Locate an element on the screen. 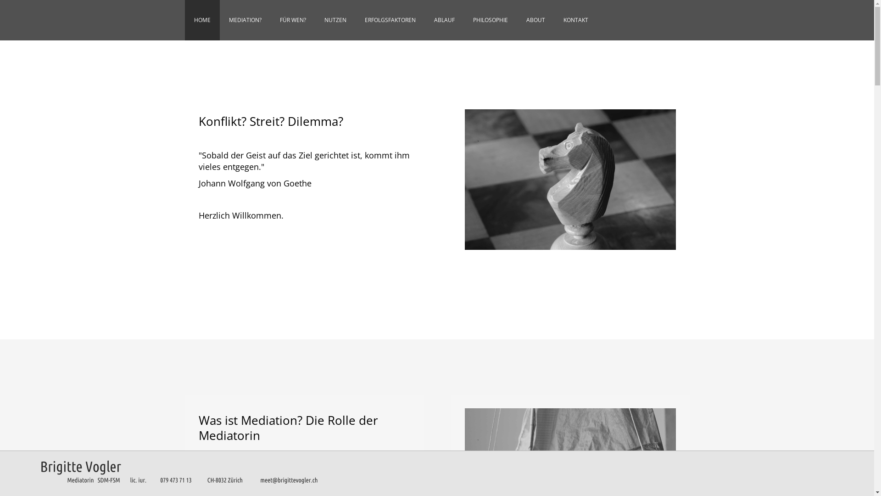 The image size is (881, 496). HOME is located at coordinates (202, 20).